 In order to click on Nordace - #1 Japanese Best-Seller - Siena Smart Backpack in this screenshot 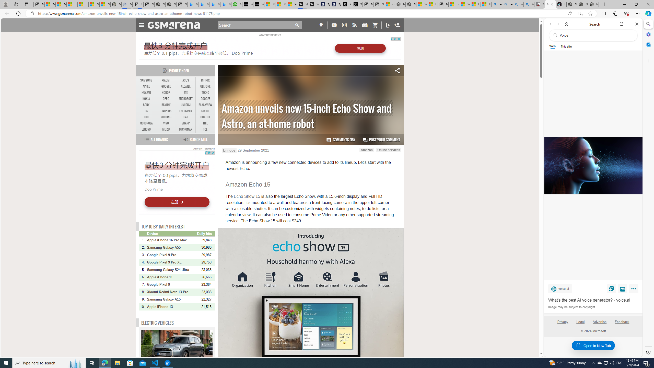, I will do `click(171, 4)`.